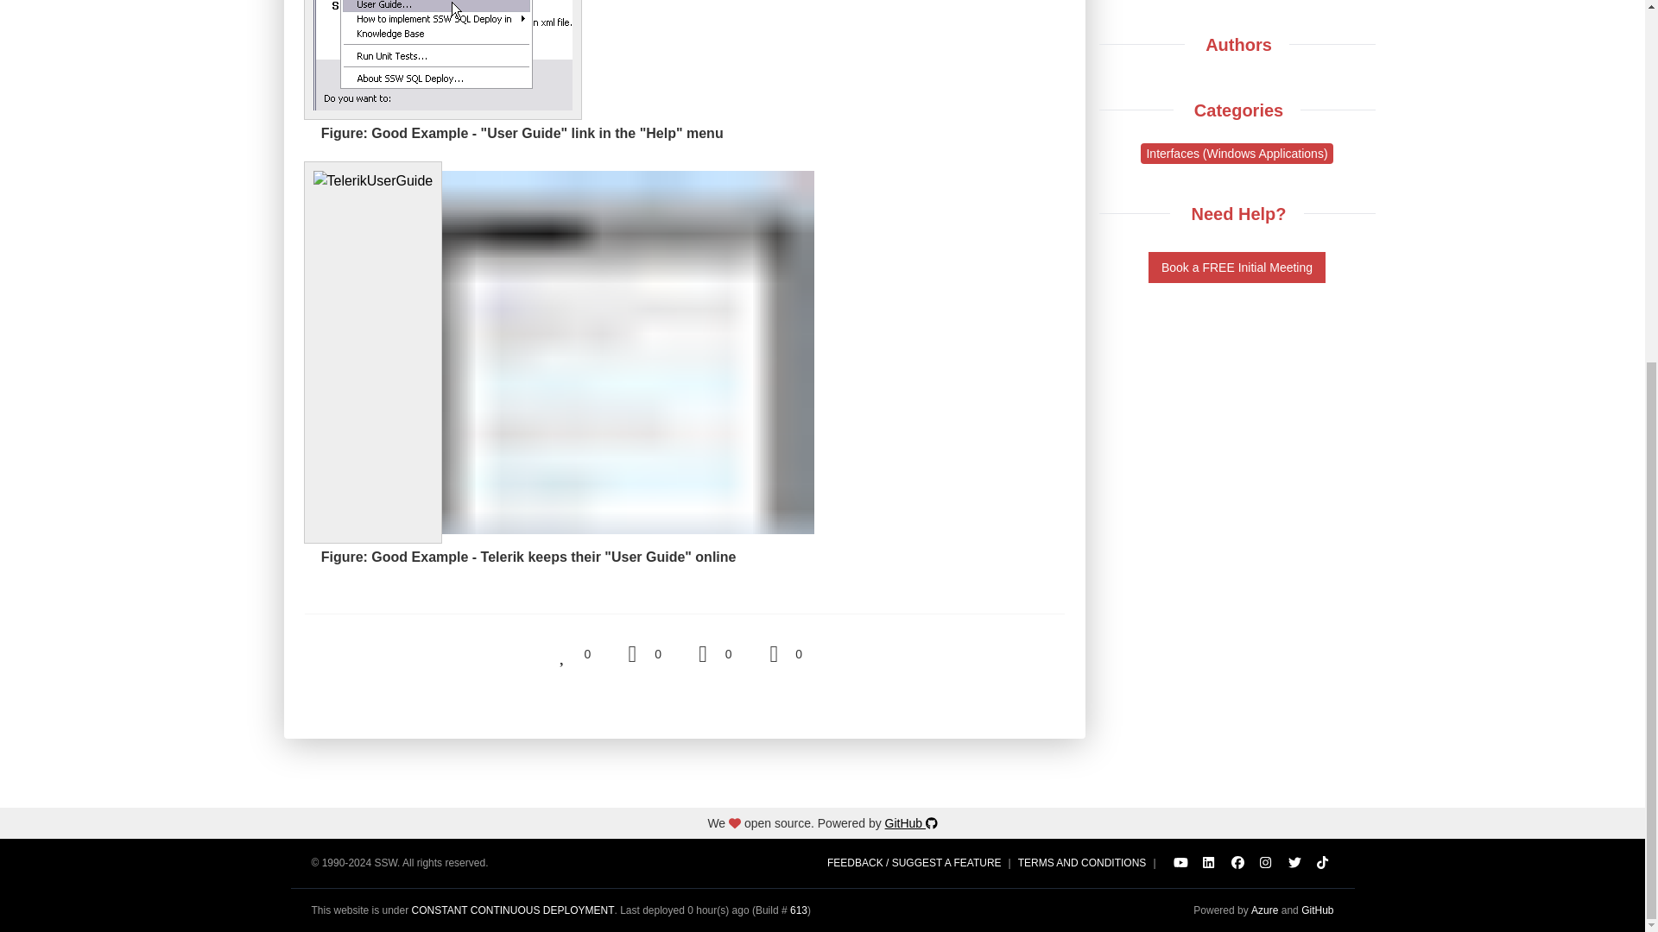 Image resolution: width=1658 pixels, height=932 pixels. I want to click on SSW on Twitter, so click(1294, 863).